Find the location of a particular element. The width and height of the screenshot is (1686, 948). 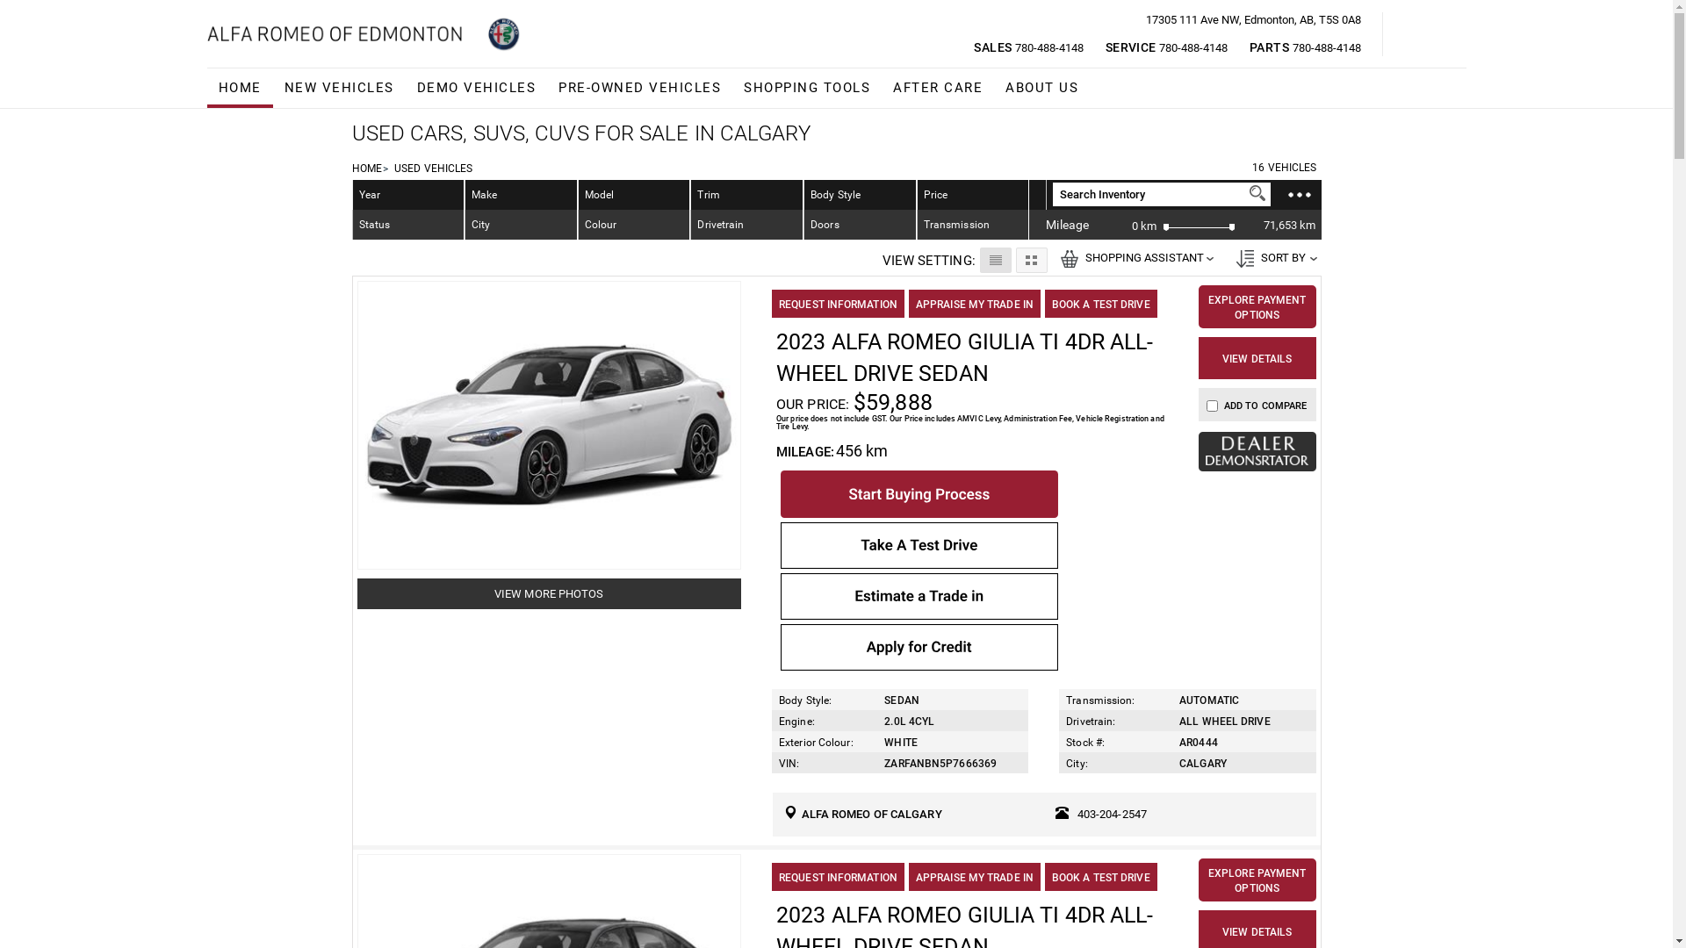

SALES 780-488-4148 is located at coordinates (1028, 47).